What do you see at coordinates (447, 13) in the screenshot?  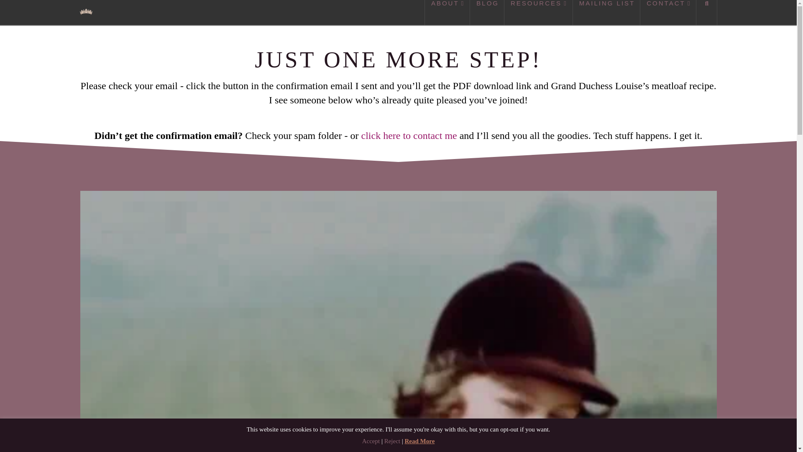 I see `ABOUT` at bounding box center [447, 13].